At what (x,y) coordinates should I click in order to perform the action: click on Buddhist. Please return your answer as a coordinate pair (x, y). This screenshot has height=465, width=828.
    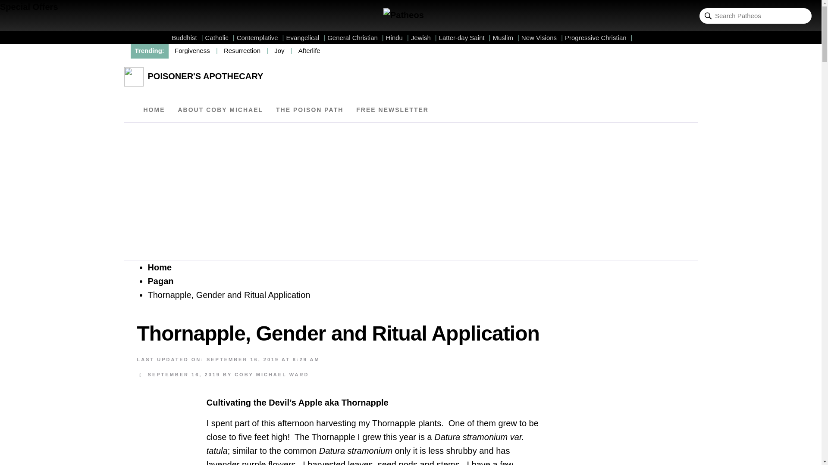
    Looking at the image, I should click on (187, 37).